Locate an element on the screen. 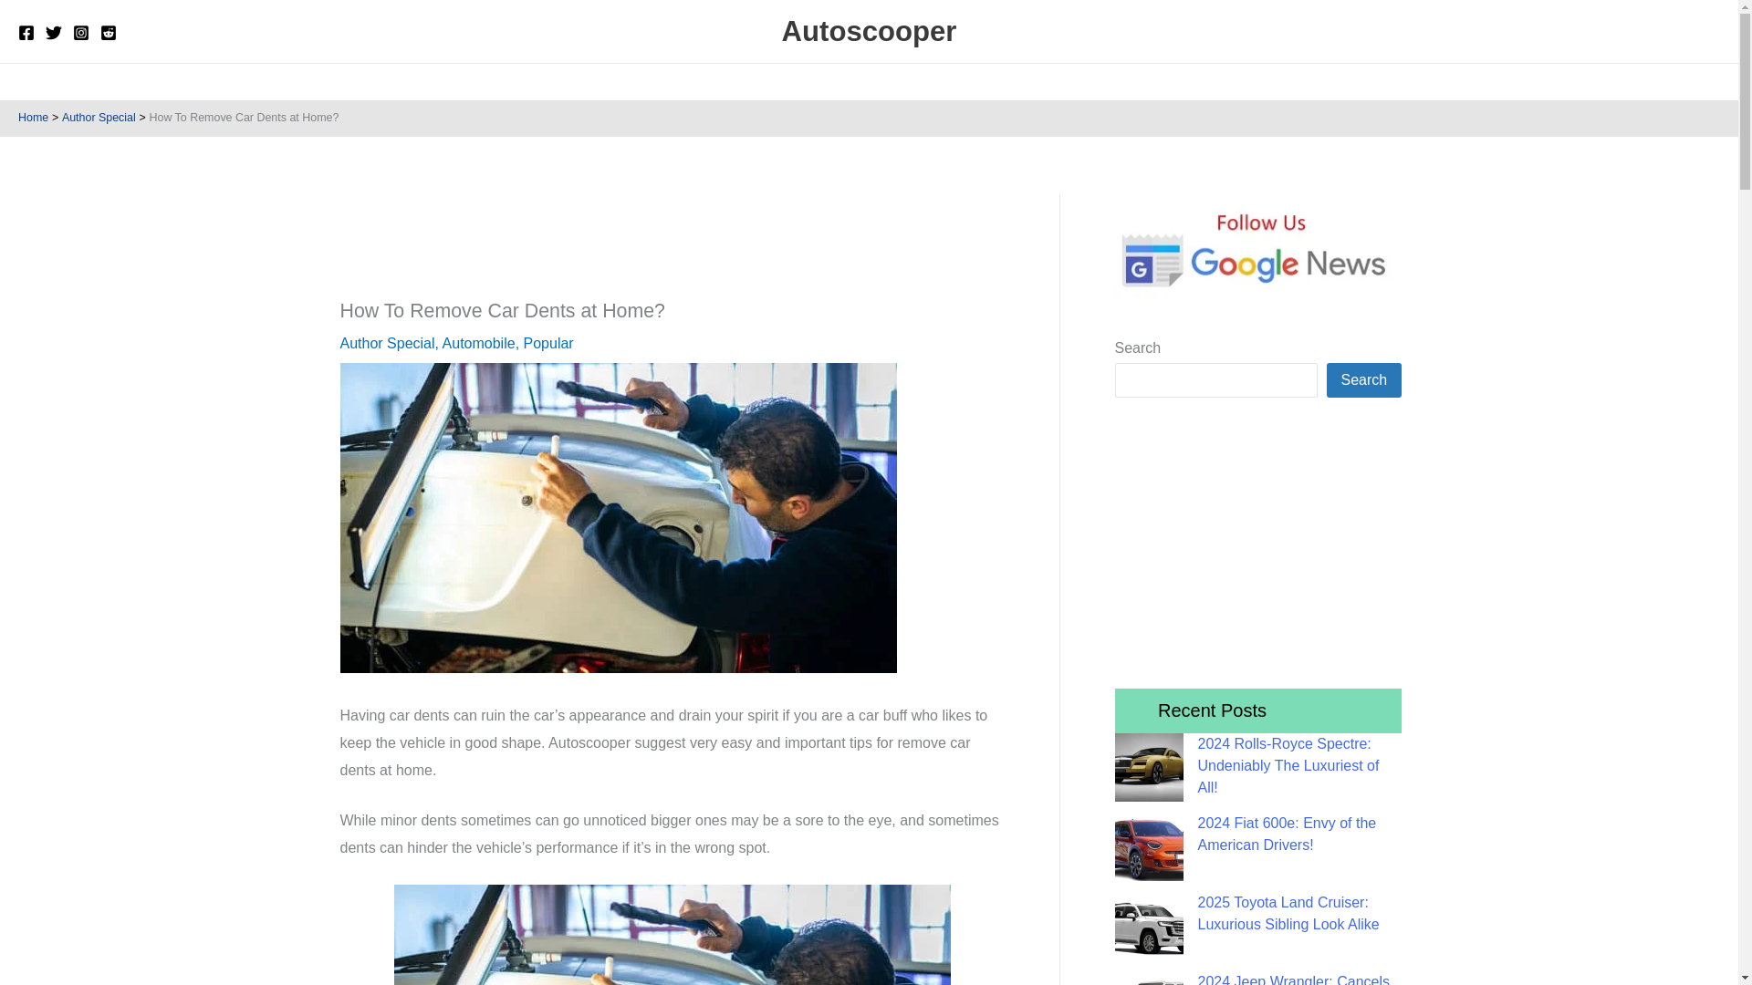 The height and width of the screenshot is (985, 1752). Web Stories is located at coordinates (1130, 82).